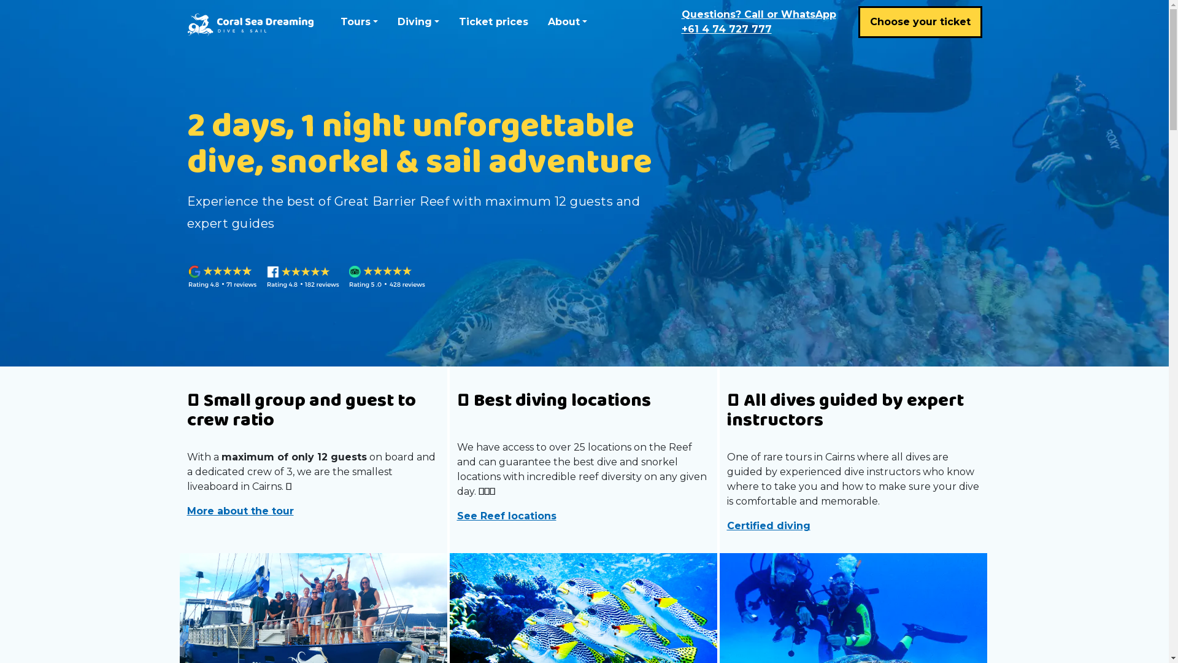 This screenshot has height=663, width=1178. Describe the element at coordinates (493, 22) in the screenshot. I see `Ticket prices` at that location.